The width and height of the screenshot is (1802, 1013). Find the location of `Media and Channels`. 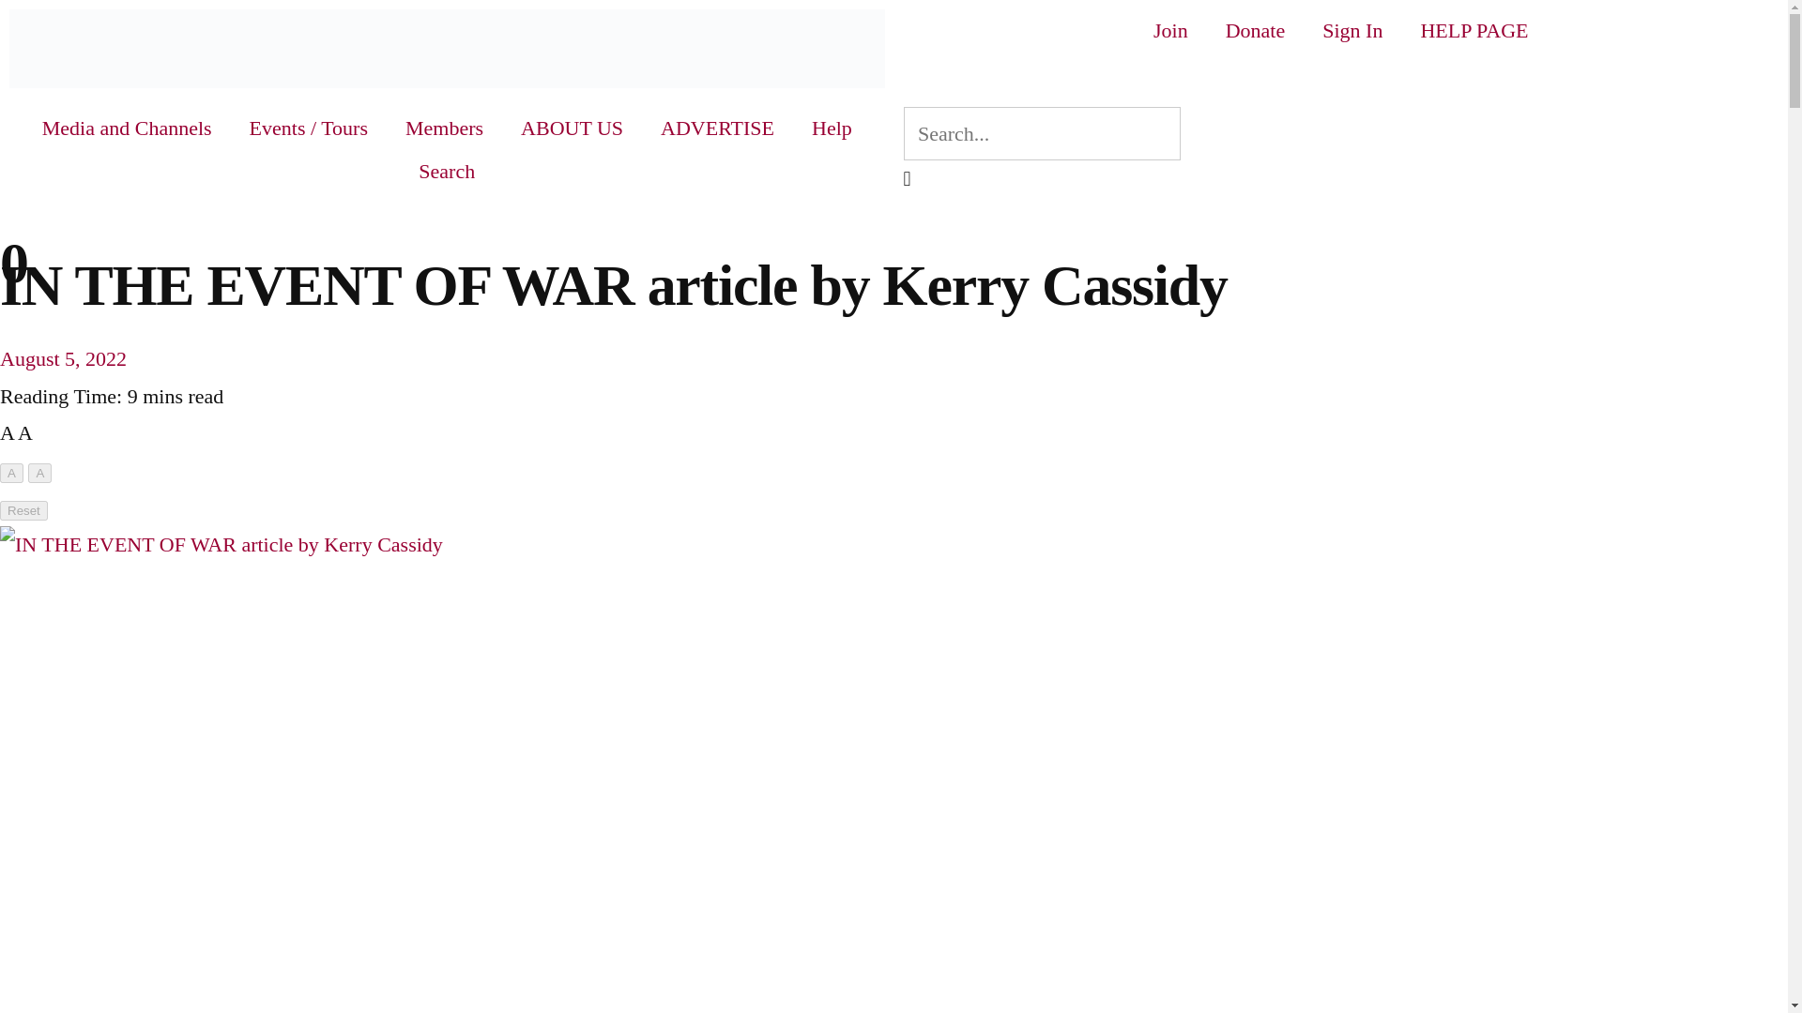

Media and Channels is located at coordinates (126, 128).